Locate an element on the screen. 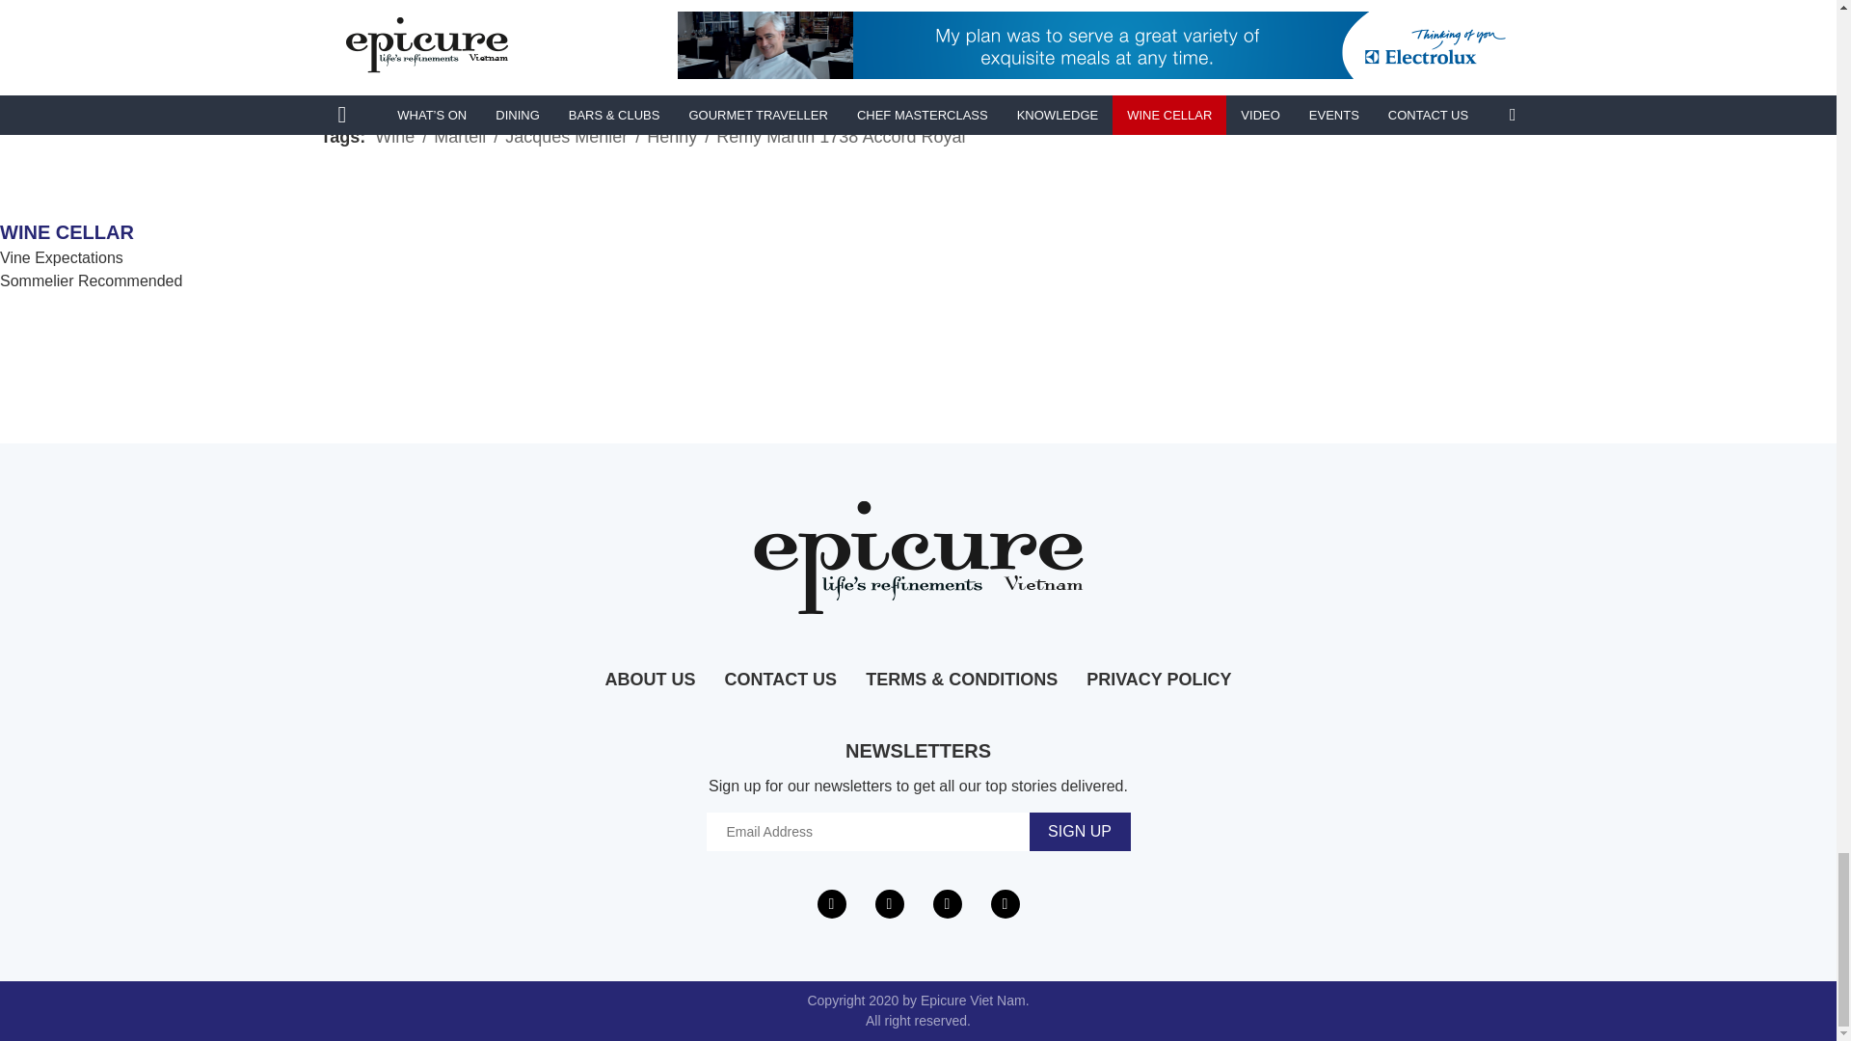 The width and height of the screenshot is (1851, 1041). Wine is located at coordinates (395, 137).